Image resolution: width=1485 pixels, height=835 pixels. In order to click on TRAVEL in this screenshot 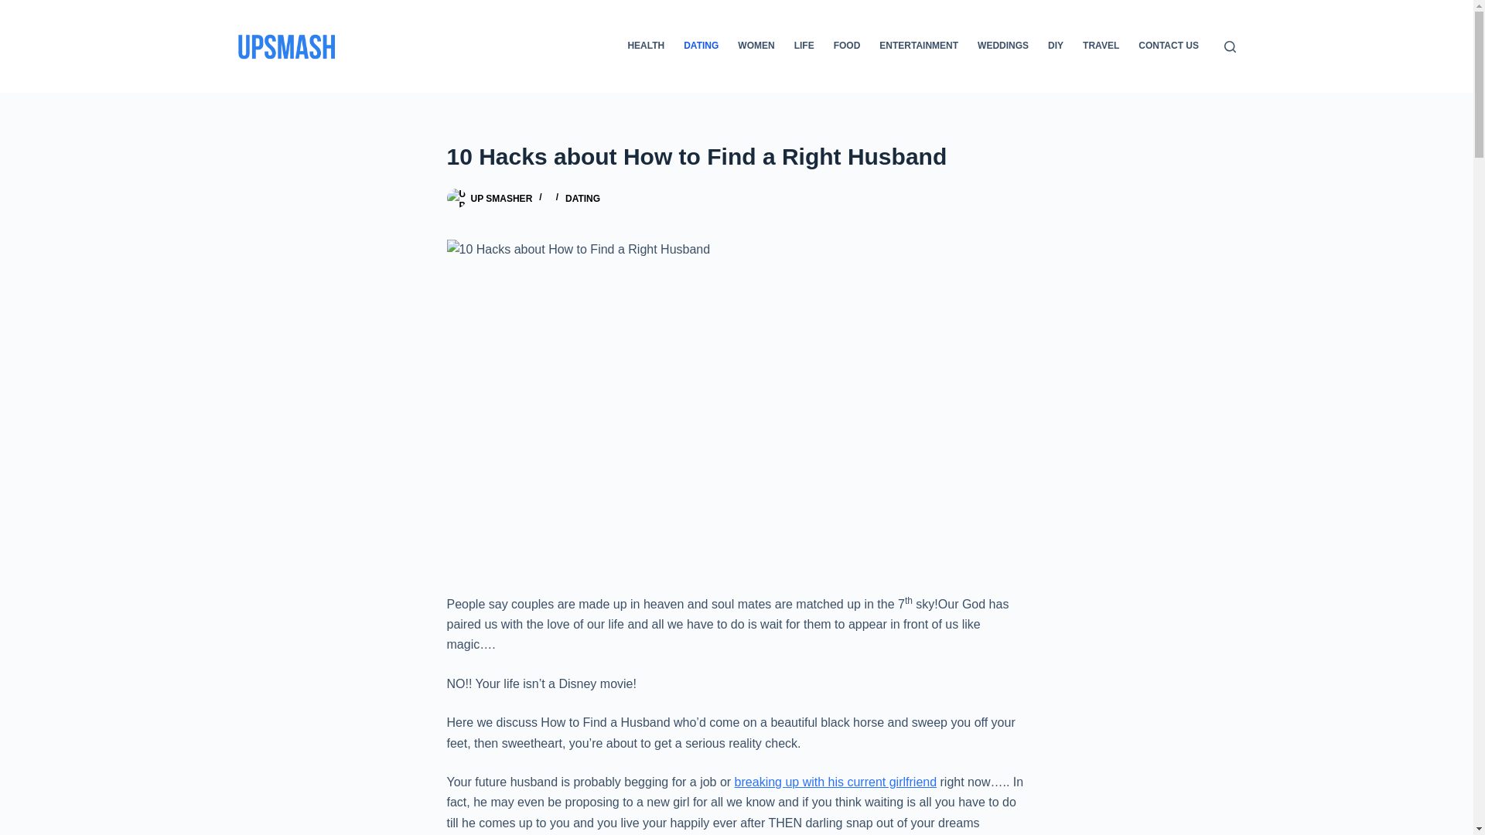, I will do `click(1101, 46)`.